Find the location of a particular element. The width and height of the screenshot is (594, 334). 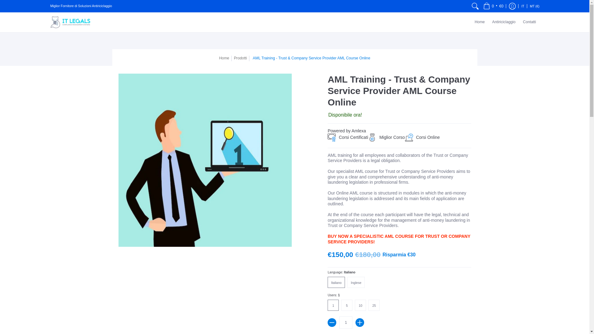

1 is located at coordinates (346, 322).